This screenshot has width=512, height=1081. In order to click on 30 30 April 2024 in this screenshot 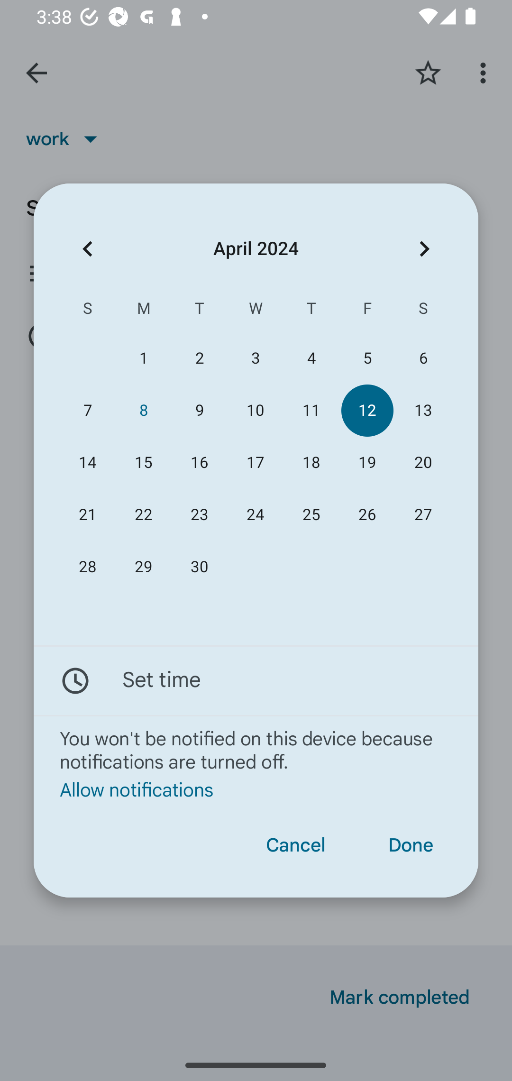, I will do `click(199, 567)`.